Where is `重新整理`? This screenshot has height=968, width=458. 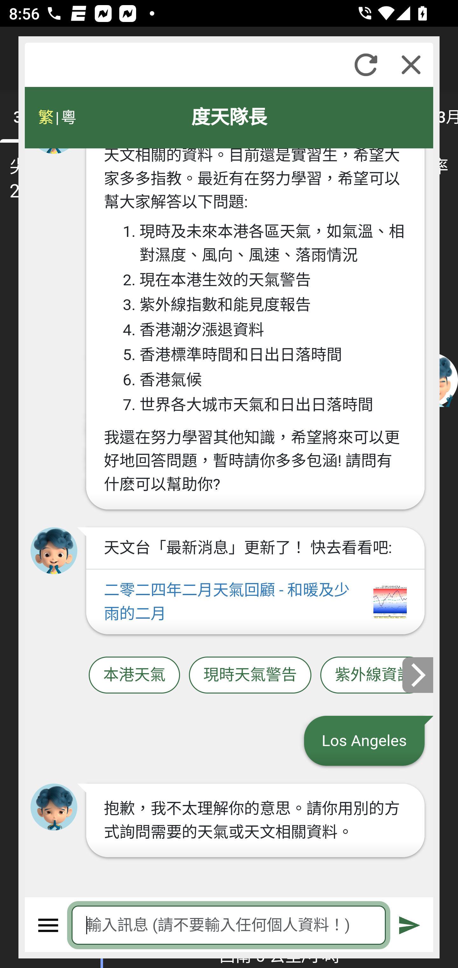
重新整理 is located at coordinates (366, 65).